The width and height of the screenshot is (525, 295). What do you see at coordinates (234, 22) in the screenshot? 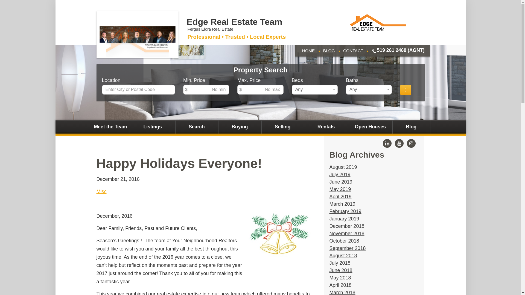
I see `Edge Real Estate Team` at bounding box center [234, 22].